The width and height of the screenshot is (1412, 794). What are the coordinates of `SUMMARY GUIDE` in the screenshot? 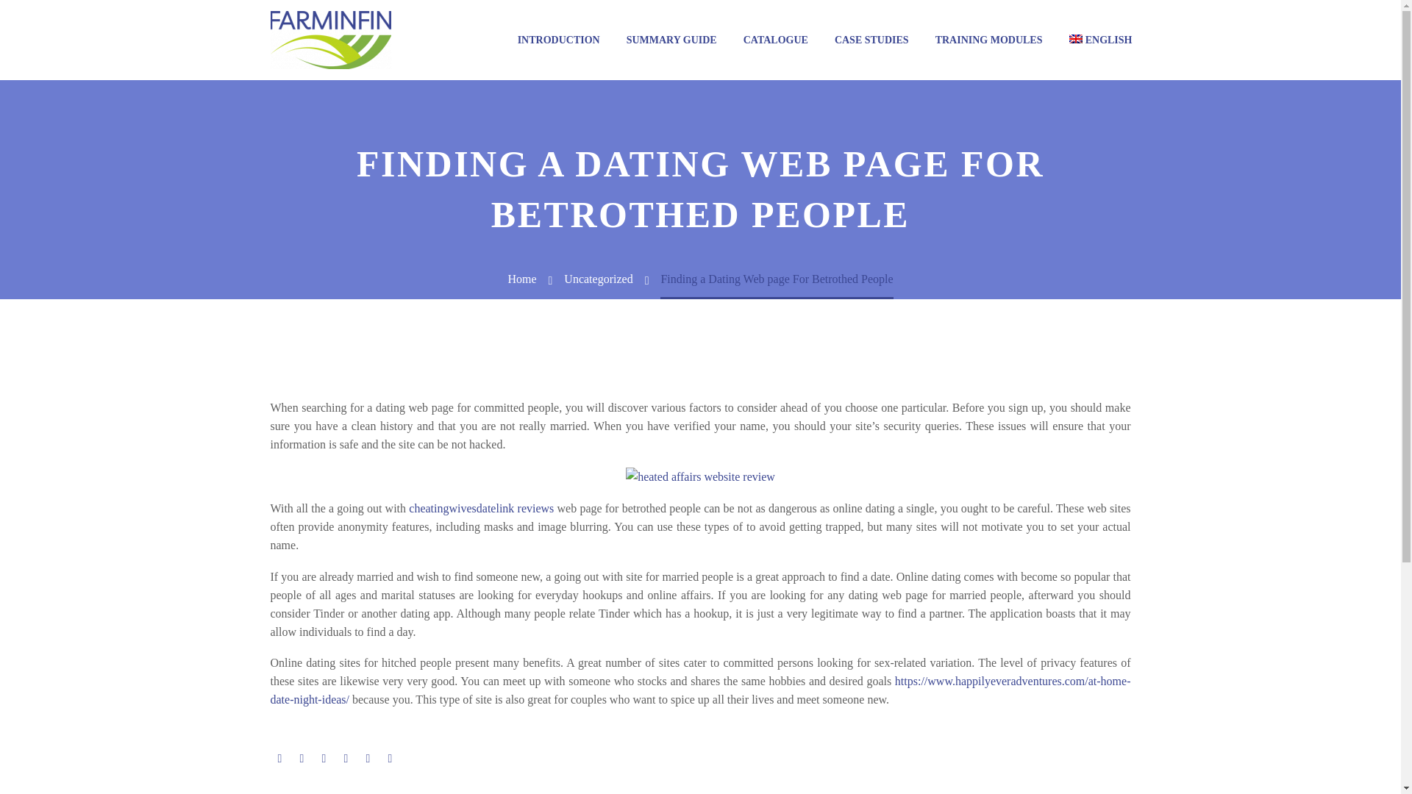 It's located at (672, 40).